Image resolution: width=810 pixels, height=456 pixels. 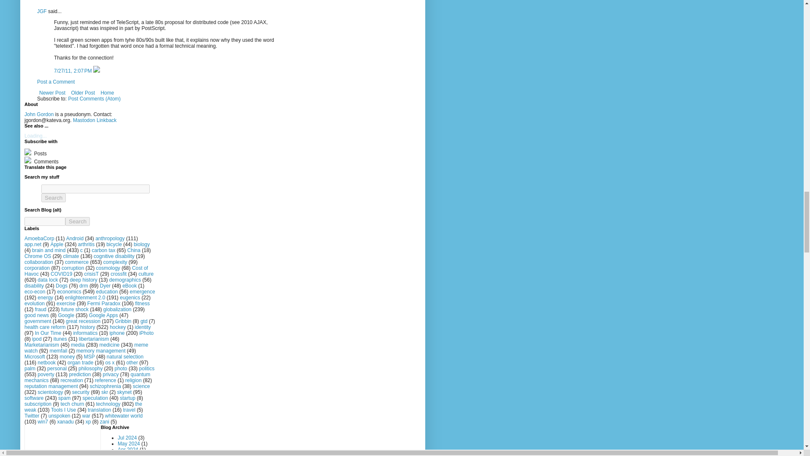 What do you see at coordinates (83, 93) in the screenshot?
I see `Older Post` at bounding box center [83, 93].